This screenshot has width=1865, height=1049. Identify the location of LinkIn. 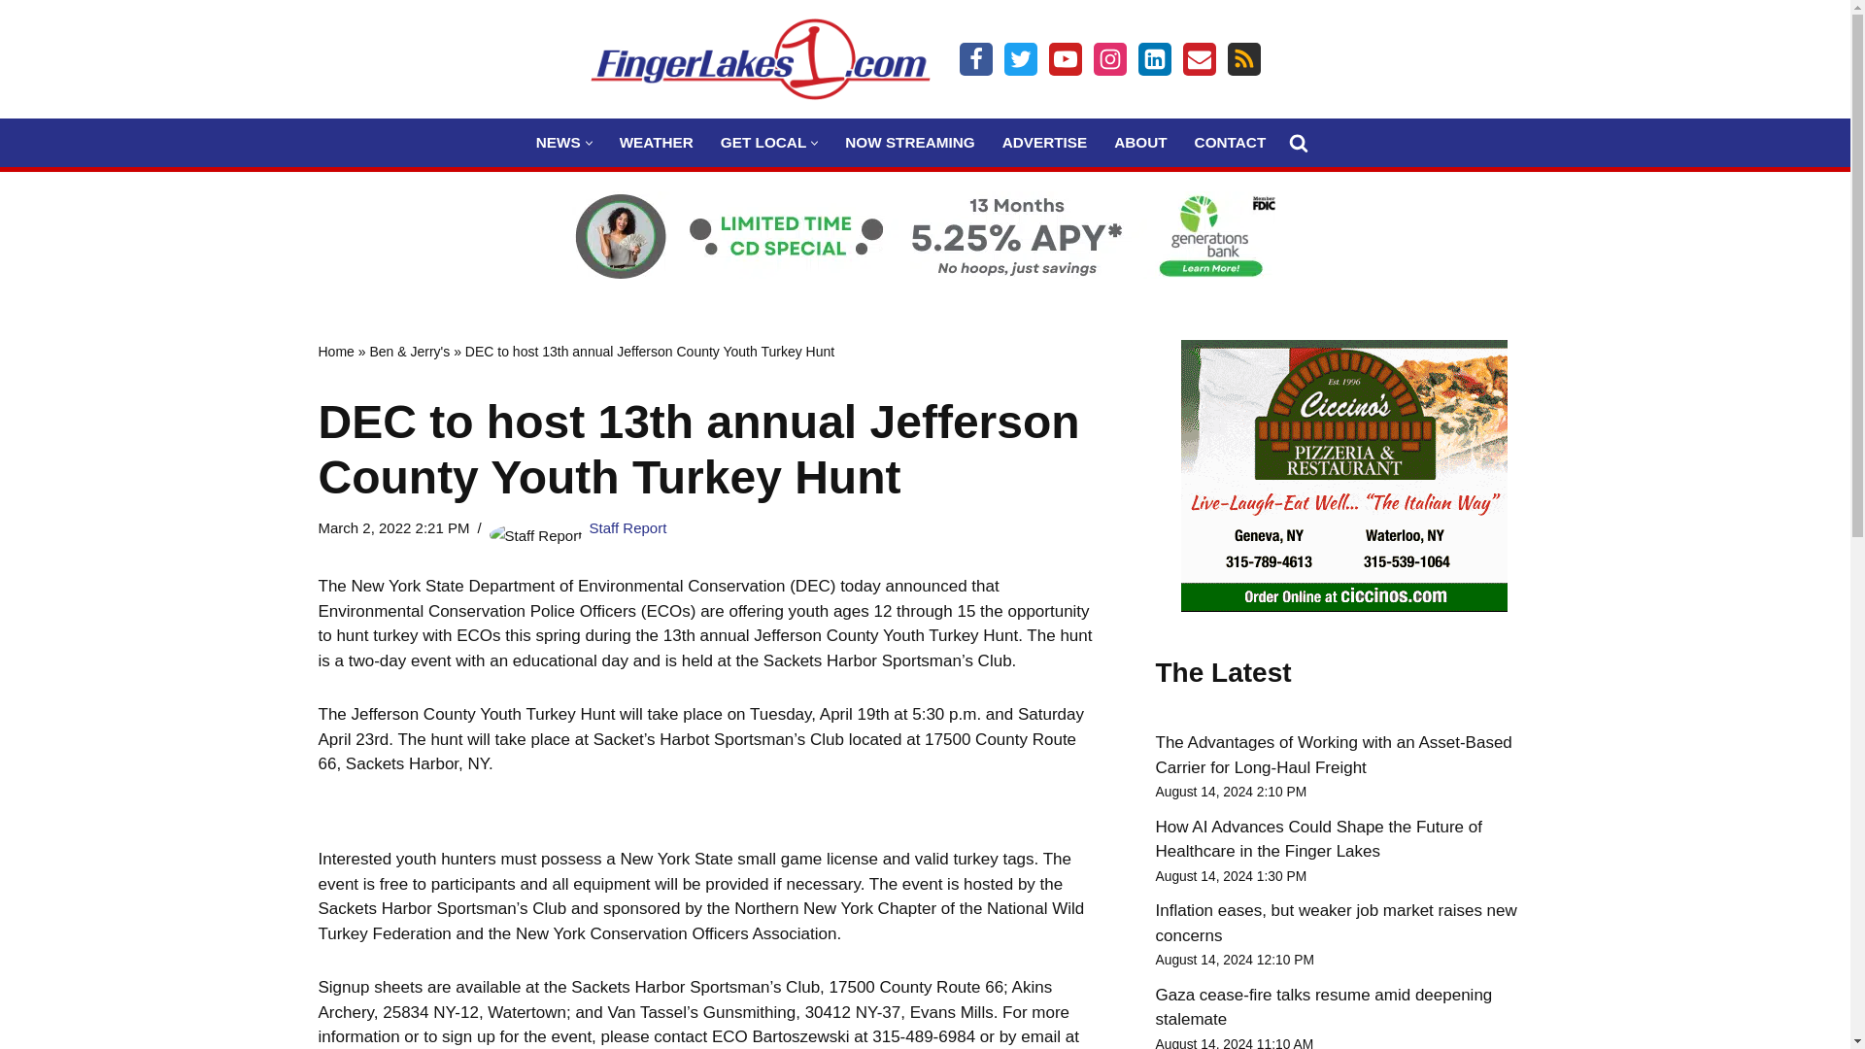
(1154, 58).